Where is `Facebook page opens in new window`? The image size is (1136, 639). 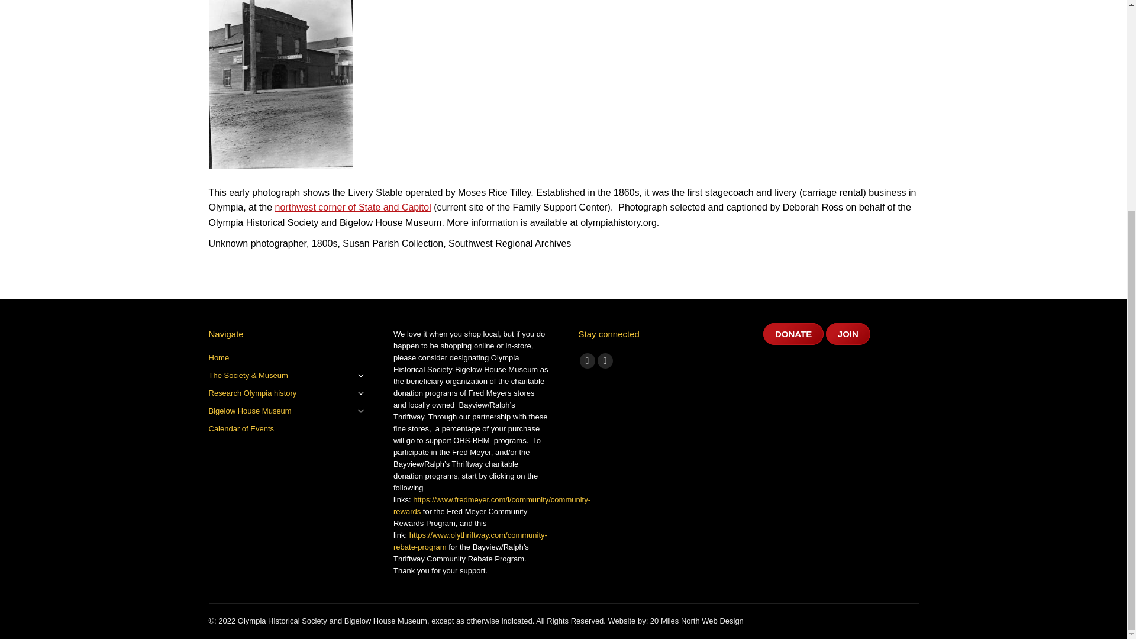 Facebook page opens in new window is located at coordinates (587, 361).